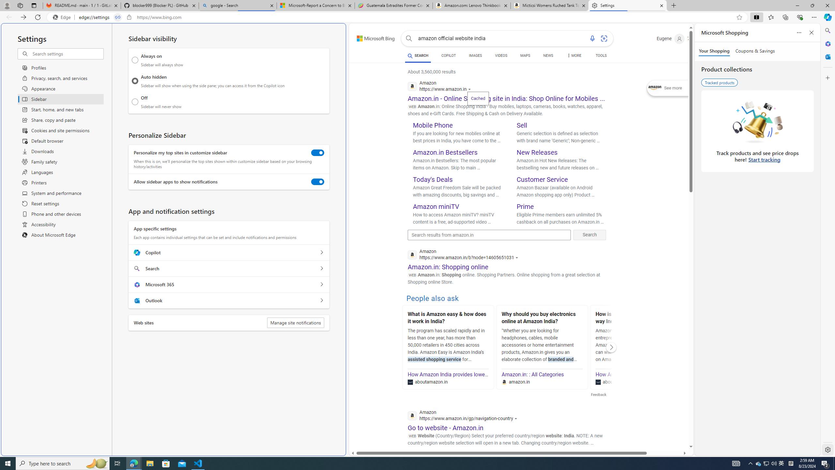  Describe the element at coordinates (668, 88) in the screenshot. I see `Expand See more` at that location.